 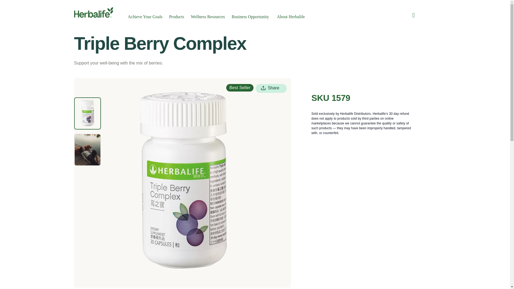 I want to click on share-page, so click(x=271, y=88).